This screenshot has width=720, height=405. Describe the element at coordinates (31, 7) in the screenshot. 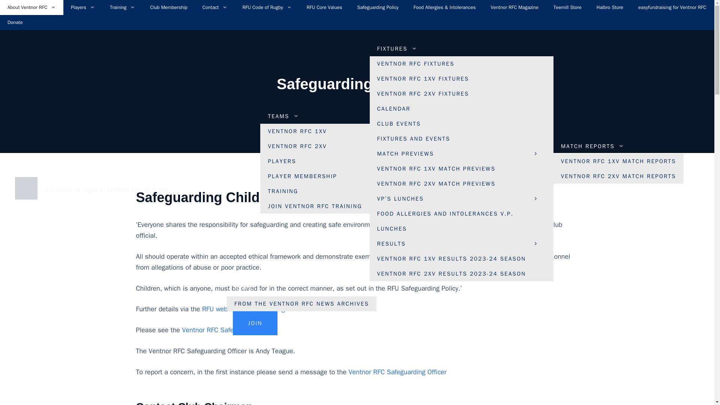

I see `About Ventnor RFC` at that location.